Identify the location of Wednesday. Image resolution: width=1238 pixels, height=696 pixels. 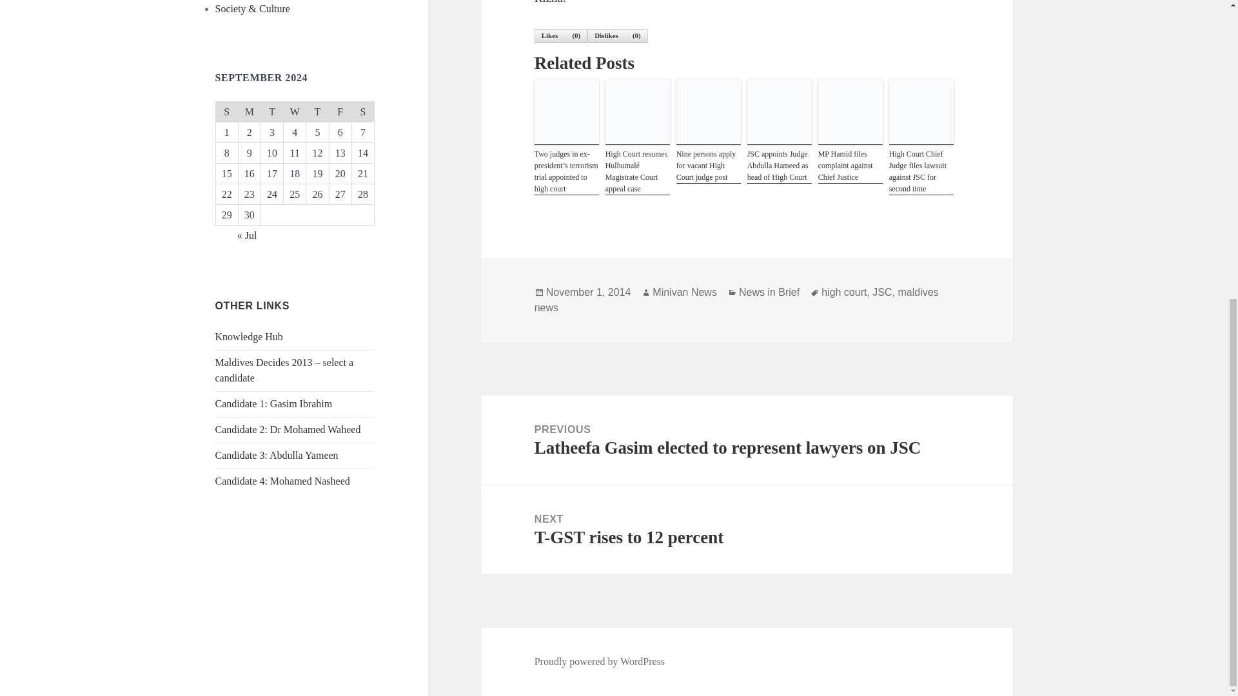
(294, 111).